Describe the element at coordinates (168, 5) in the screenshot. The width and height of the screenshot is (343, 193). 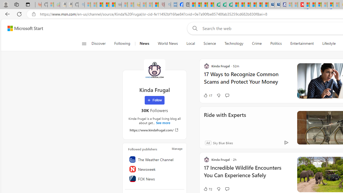
I see `list of asthma inhalers uk - Search - Sleeping` at that location.